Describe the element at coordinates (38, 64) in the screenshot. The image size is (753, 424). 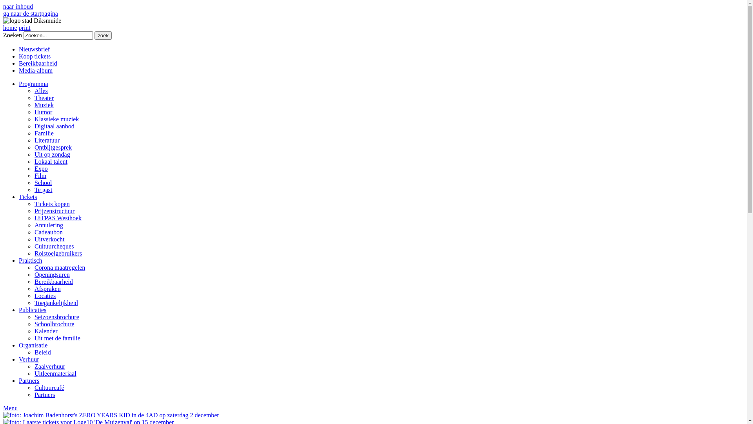
I see `Bereikbaarheid` at that location.